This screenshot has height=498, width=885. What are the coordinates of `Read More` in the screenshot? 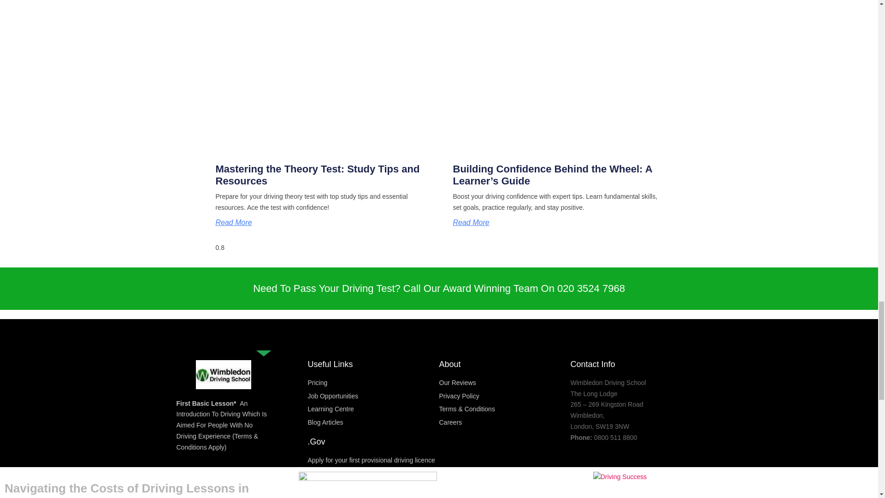 It's located at (234, 222).